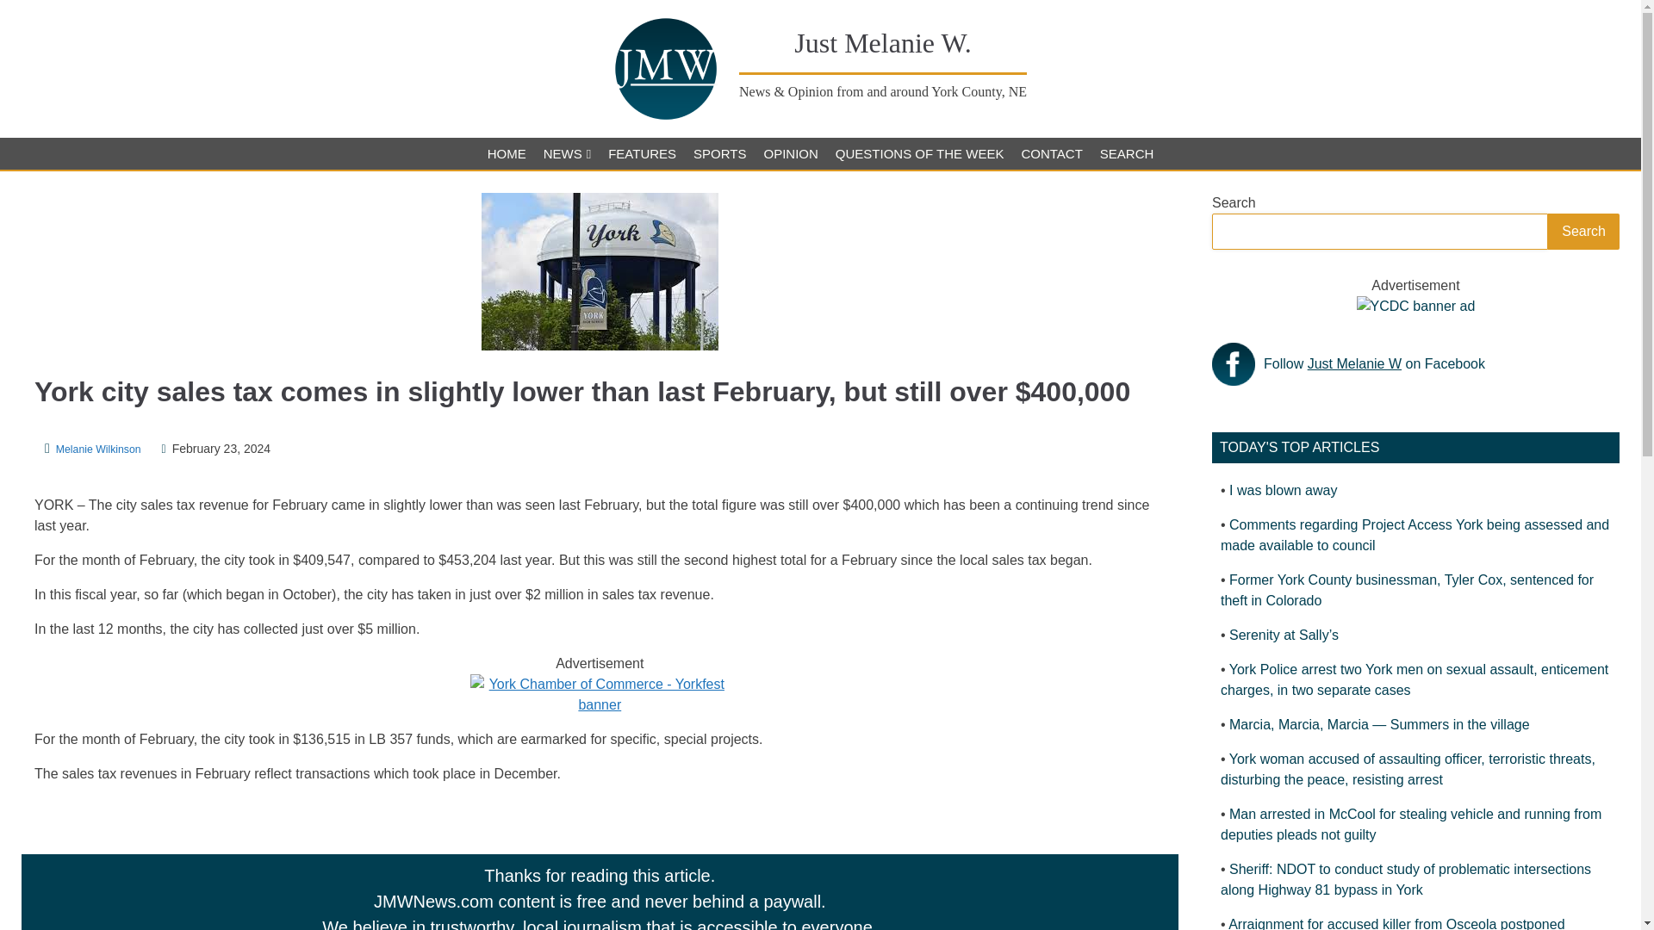 Image resolution: width=1654 pixels, height=930 pixels. What do you see at coordinates (567, 153) in the screenshot?
I see `NEWS` at bounding box center [567, 153].